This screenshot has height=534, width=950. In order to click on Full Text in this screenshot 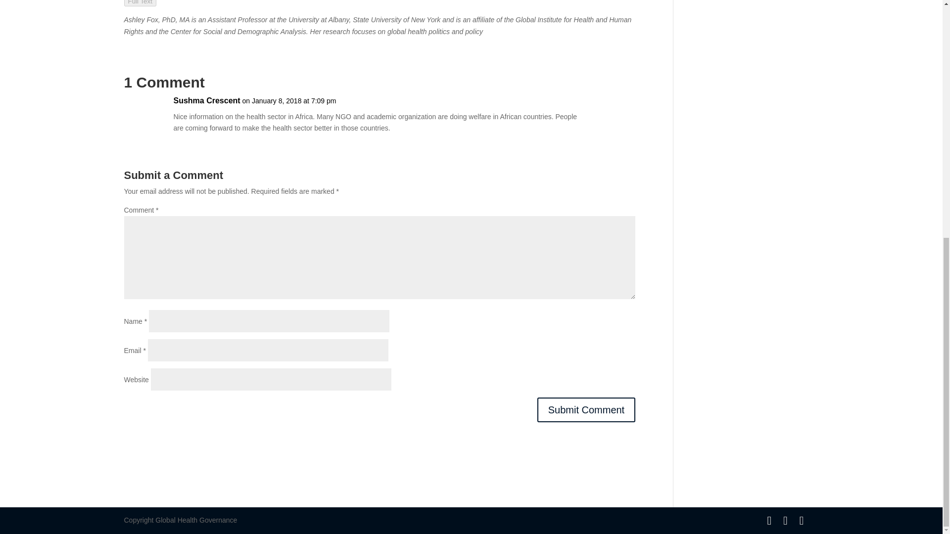, I will do `click(140, 2)`.